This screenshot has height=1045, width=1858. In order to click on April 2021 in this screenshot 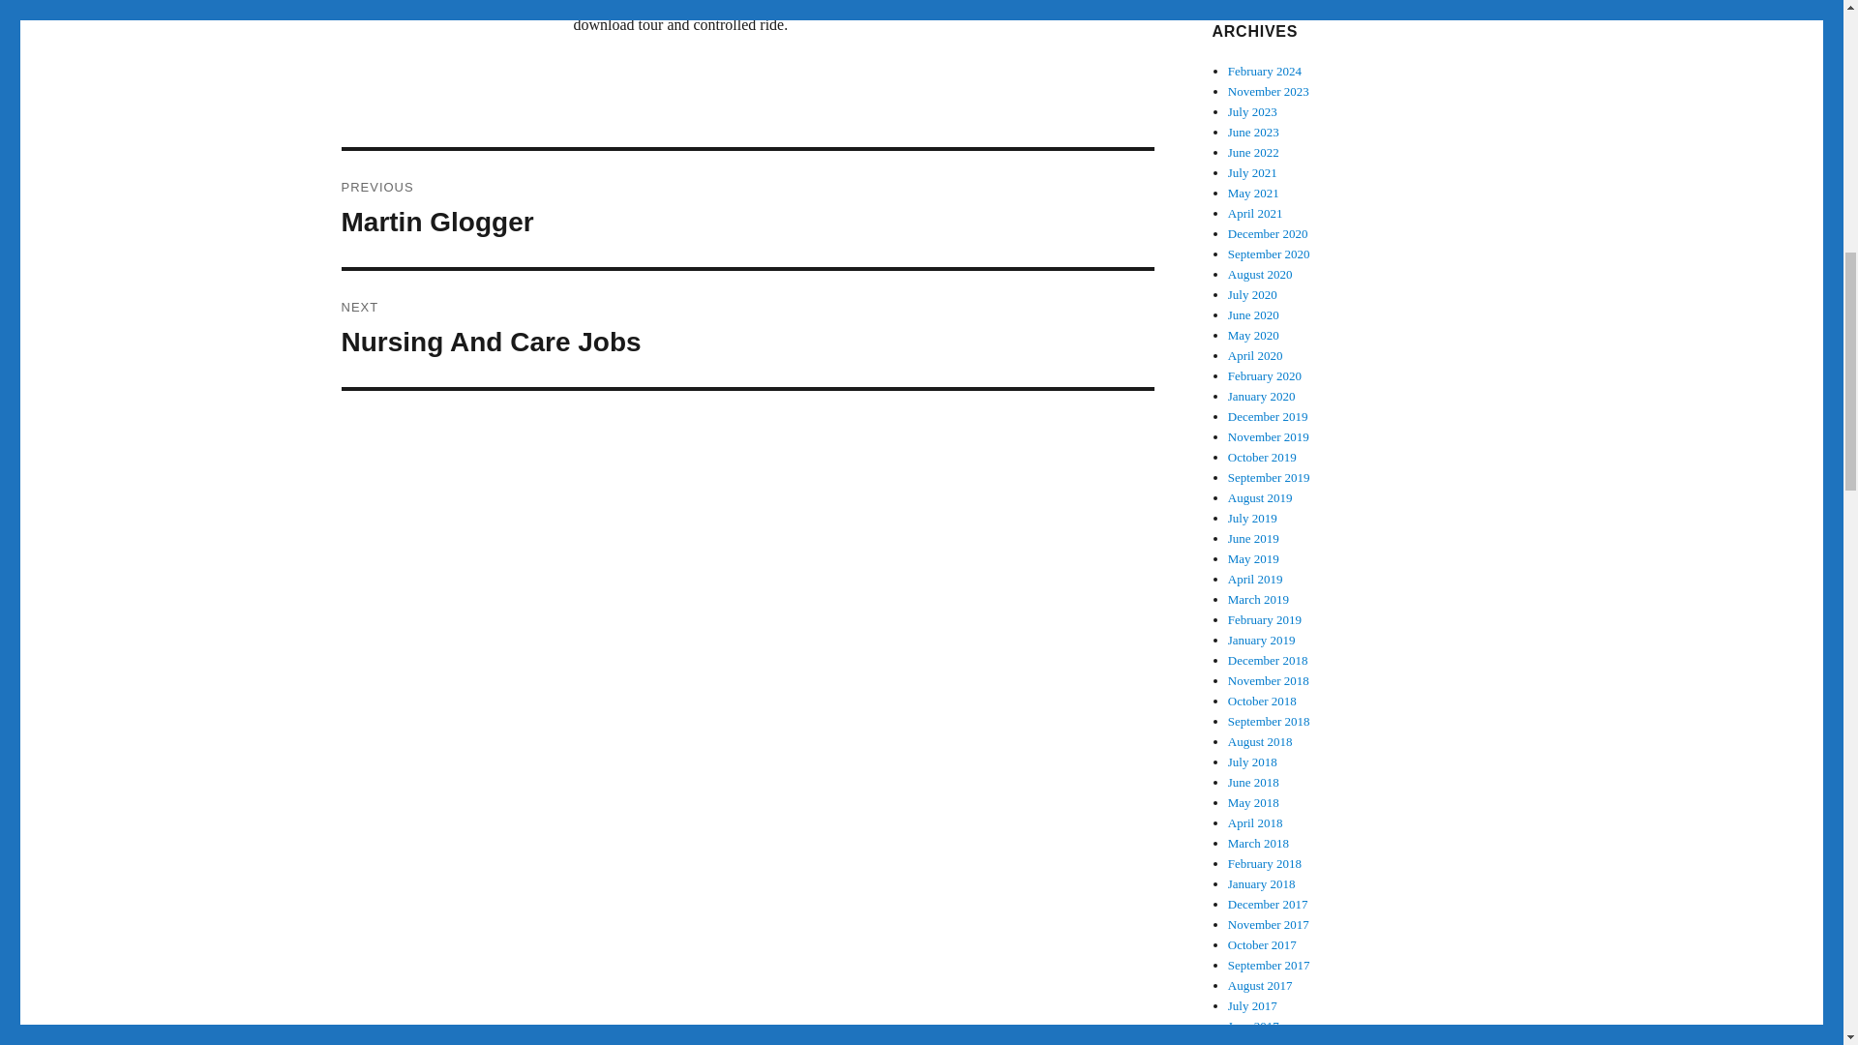, I will do `click(1256, 213)`.